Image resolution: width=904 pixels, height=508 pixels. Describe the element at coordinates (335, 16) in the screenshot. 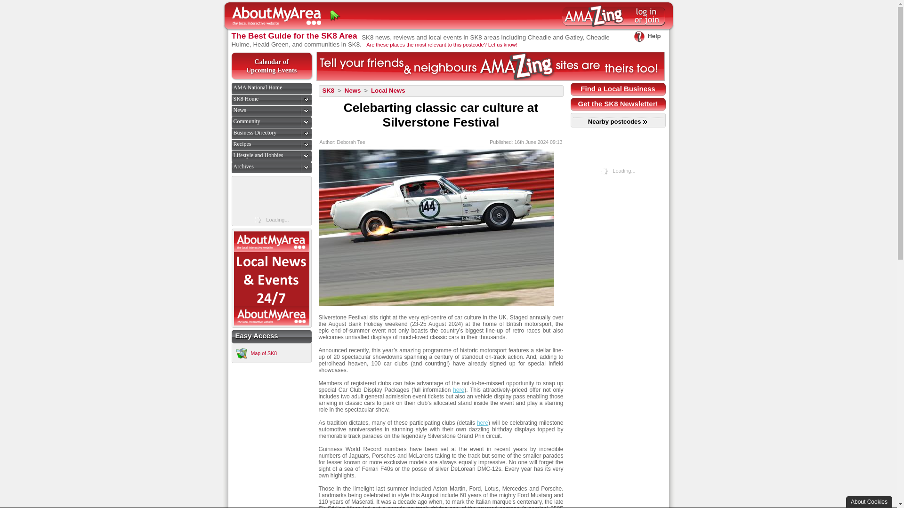

I see `AMA National Home` at that location.